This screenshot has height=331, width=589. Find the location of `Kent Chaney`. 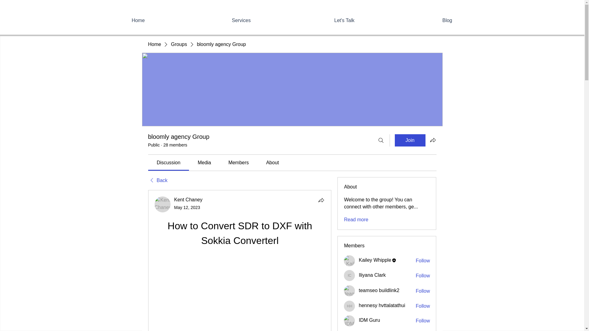

Kent Chaney is located at coordinates (163, 204).